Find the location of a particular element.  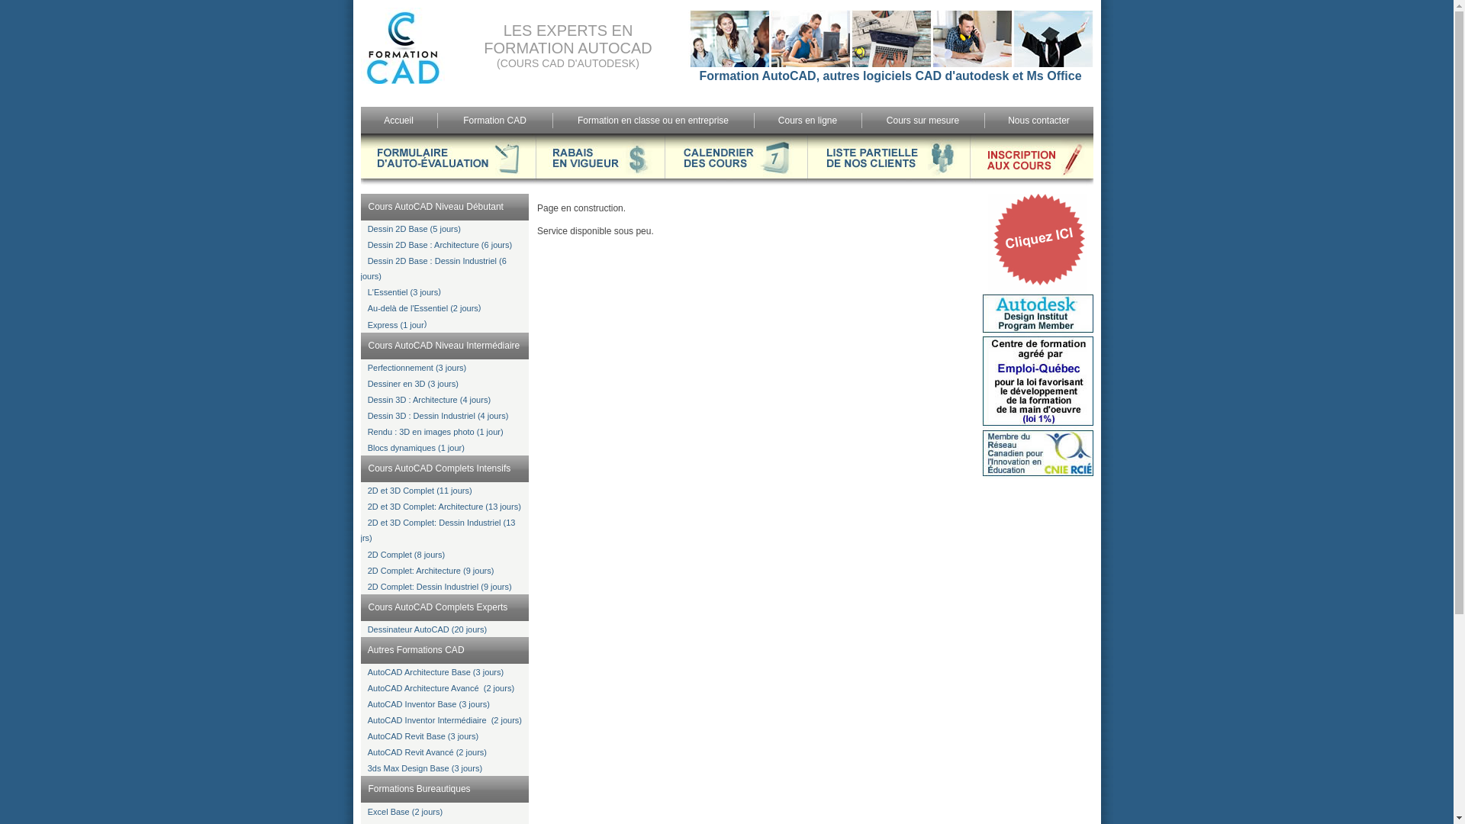

Dessiner en 3D (3 jours) is located at coordinates (414, 383).